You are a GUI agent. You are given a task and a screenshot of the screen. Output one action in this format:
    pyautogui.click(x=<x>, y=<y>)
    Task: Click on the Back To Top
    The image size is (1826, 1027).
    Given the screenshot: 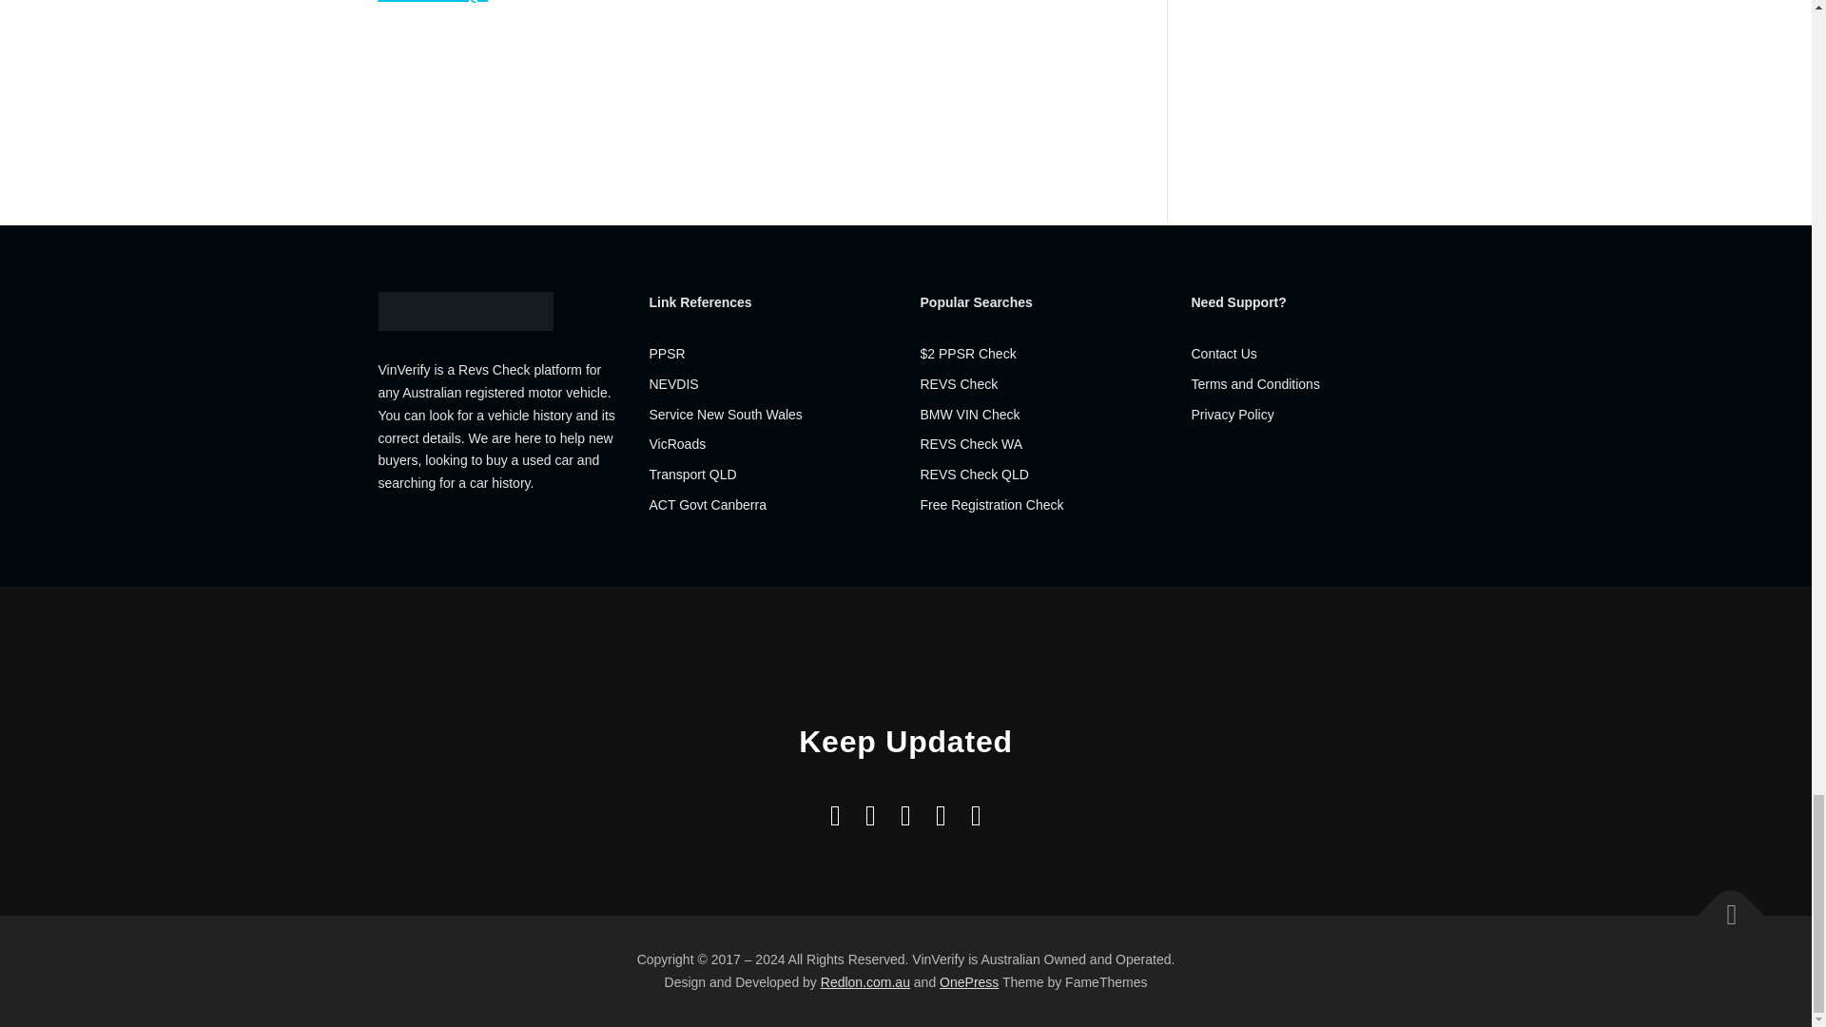 What is the action you would take?
    pyautogui.click(x=1721, y=905)
    